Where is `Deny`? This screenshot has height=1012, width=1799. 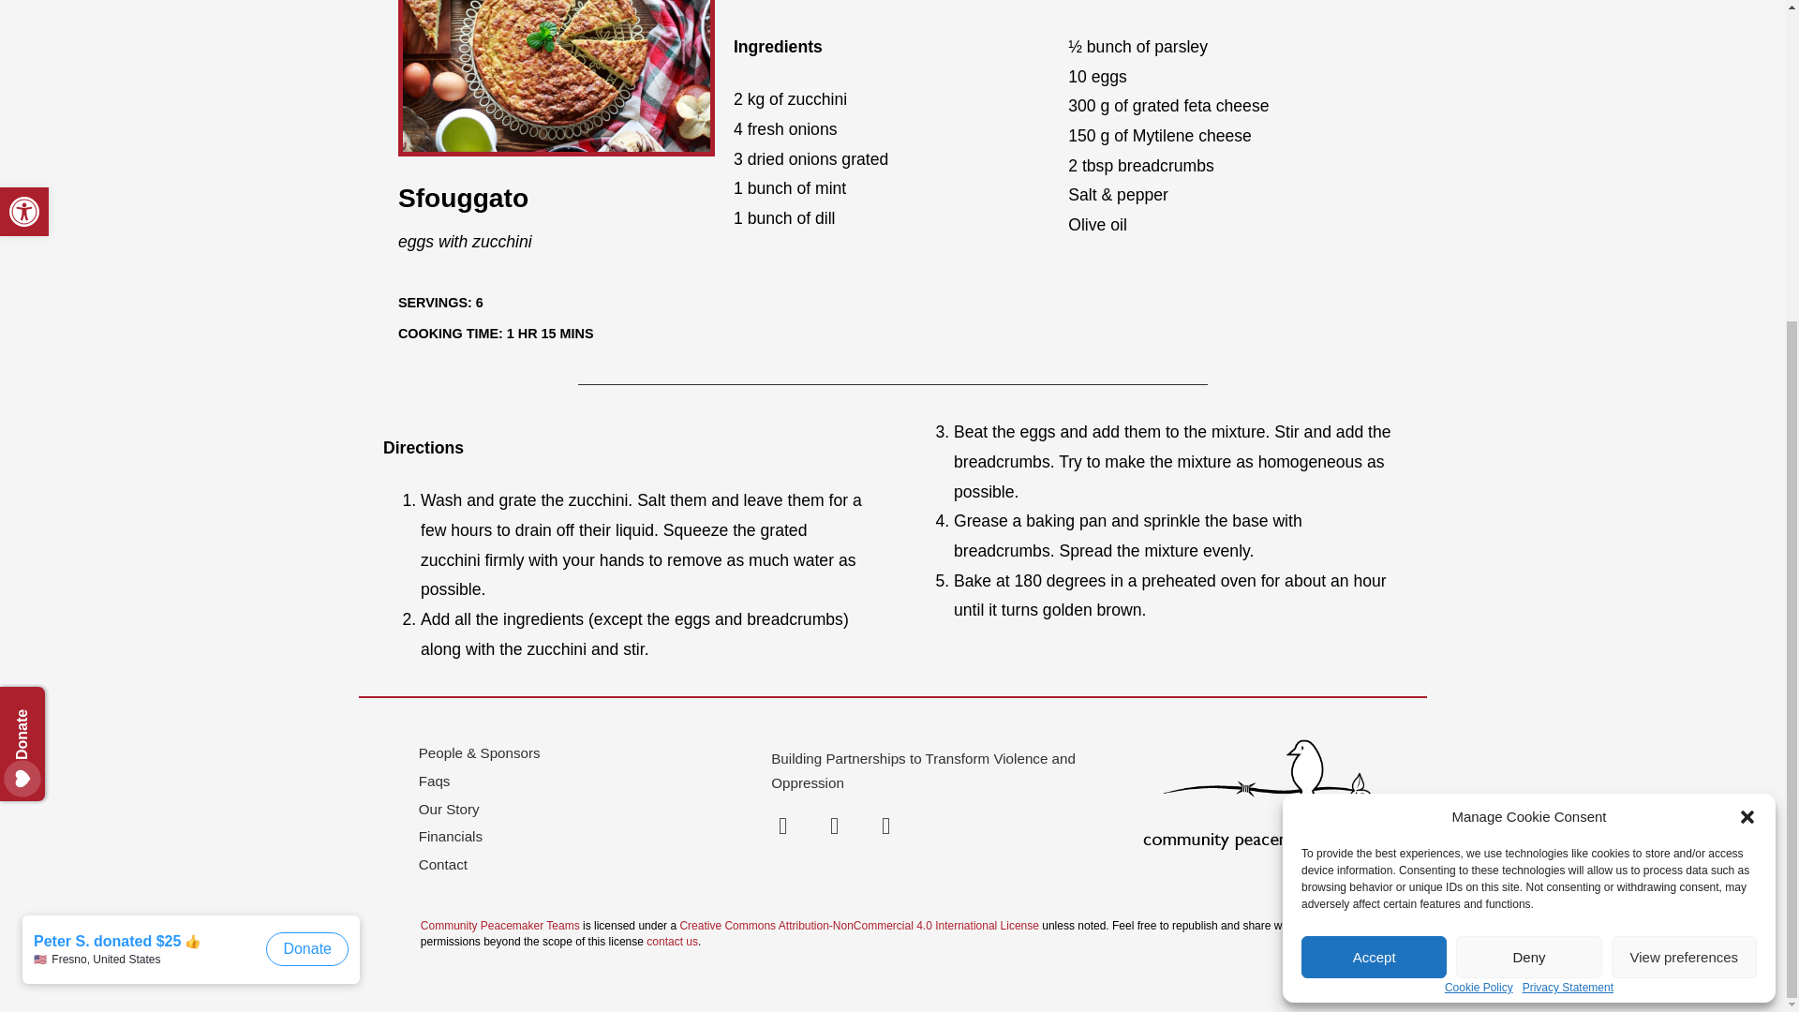 Deny is located at coordinates (1527, 497).